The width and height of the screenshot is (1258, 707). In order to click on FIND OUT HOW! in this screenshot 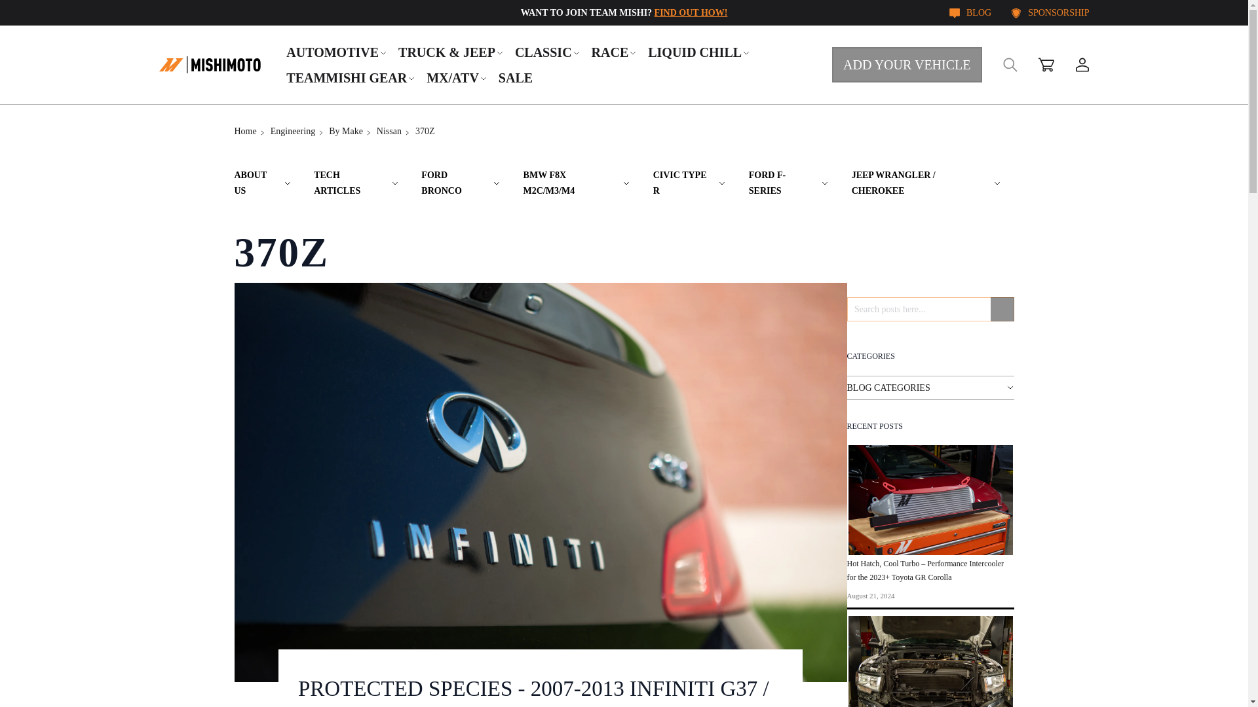, I will do `click(691, 12)`.